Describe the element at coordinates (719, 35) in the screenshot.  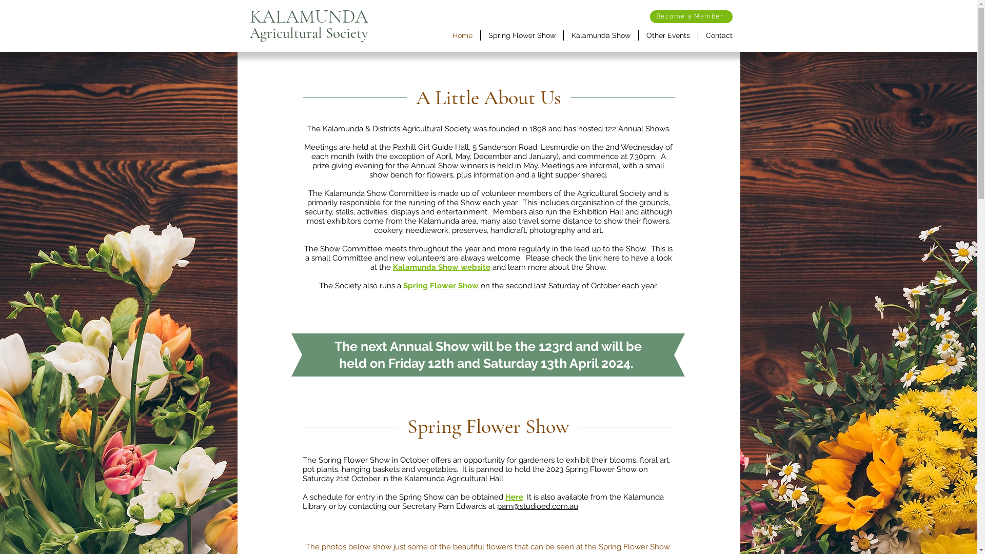
I see `Contact` at that location.